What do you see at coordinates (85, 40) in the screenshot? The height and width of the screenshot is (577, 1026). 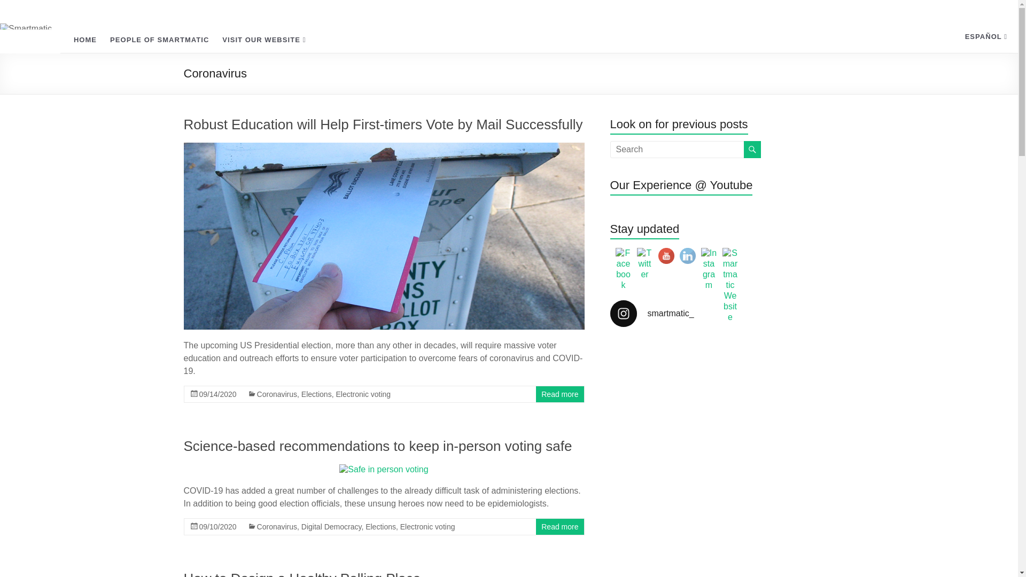 I see `HOME` at bounding box center [85, 40].